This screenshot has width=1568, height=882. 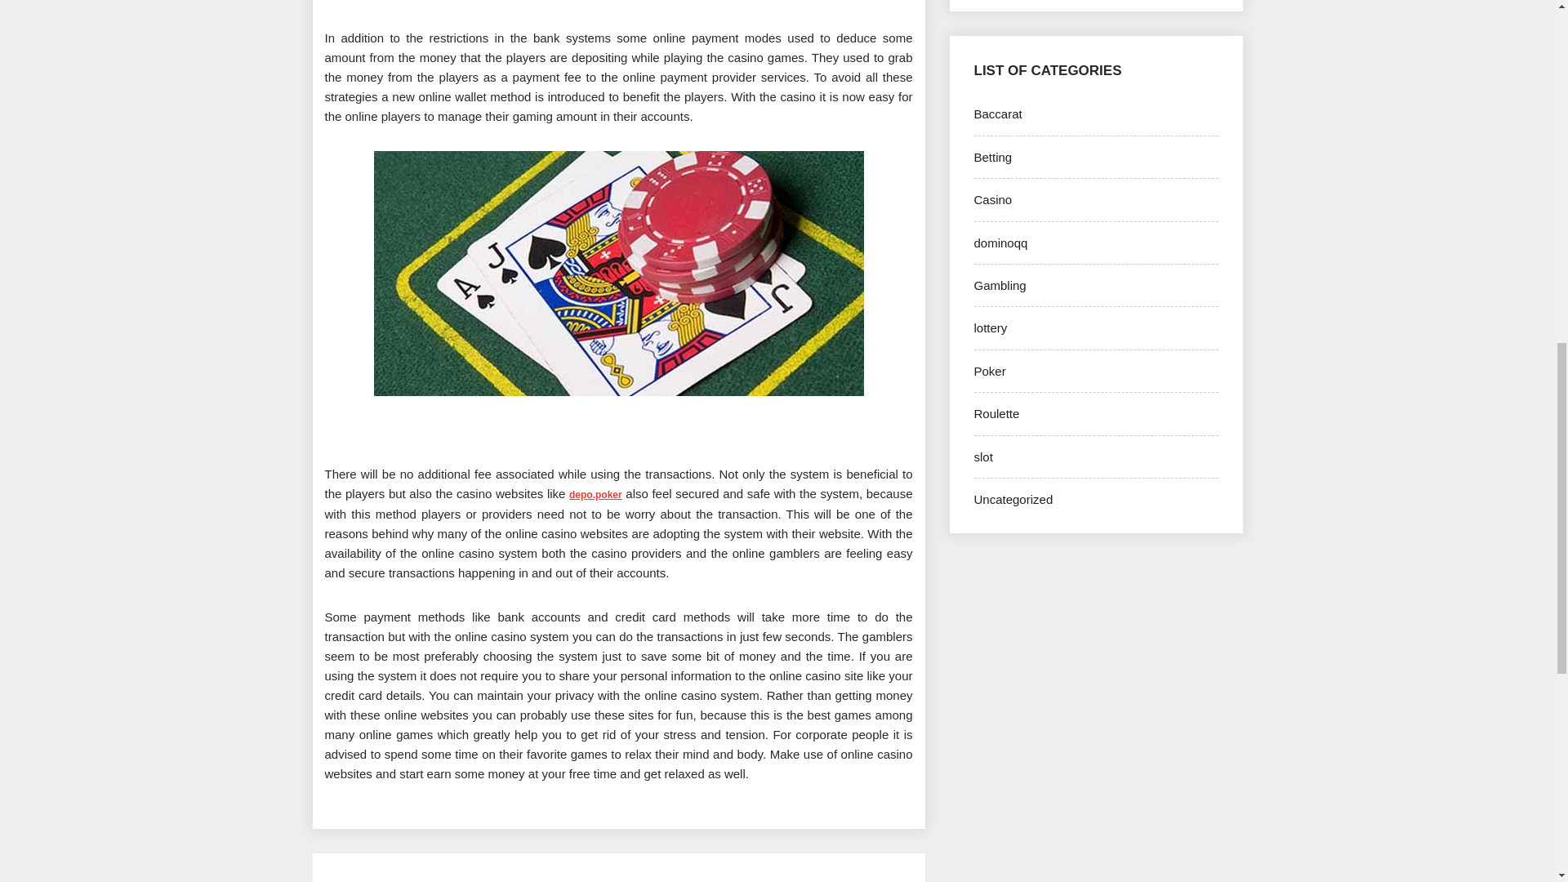 I want to click on dominoqq, so click(x=1000, y=243).